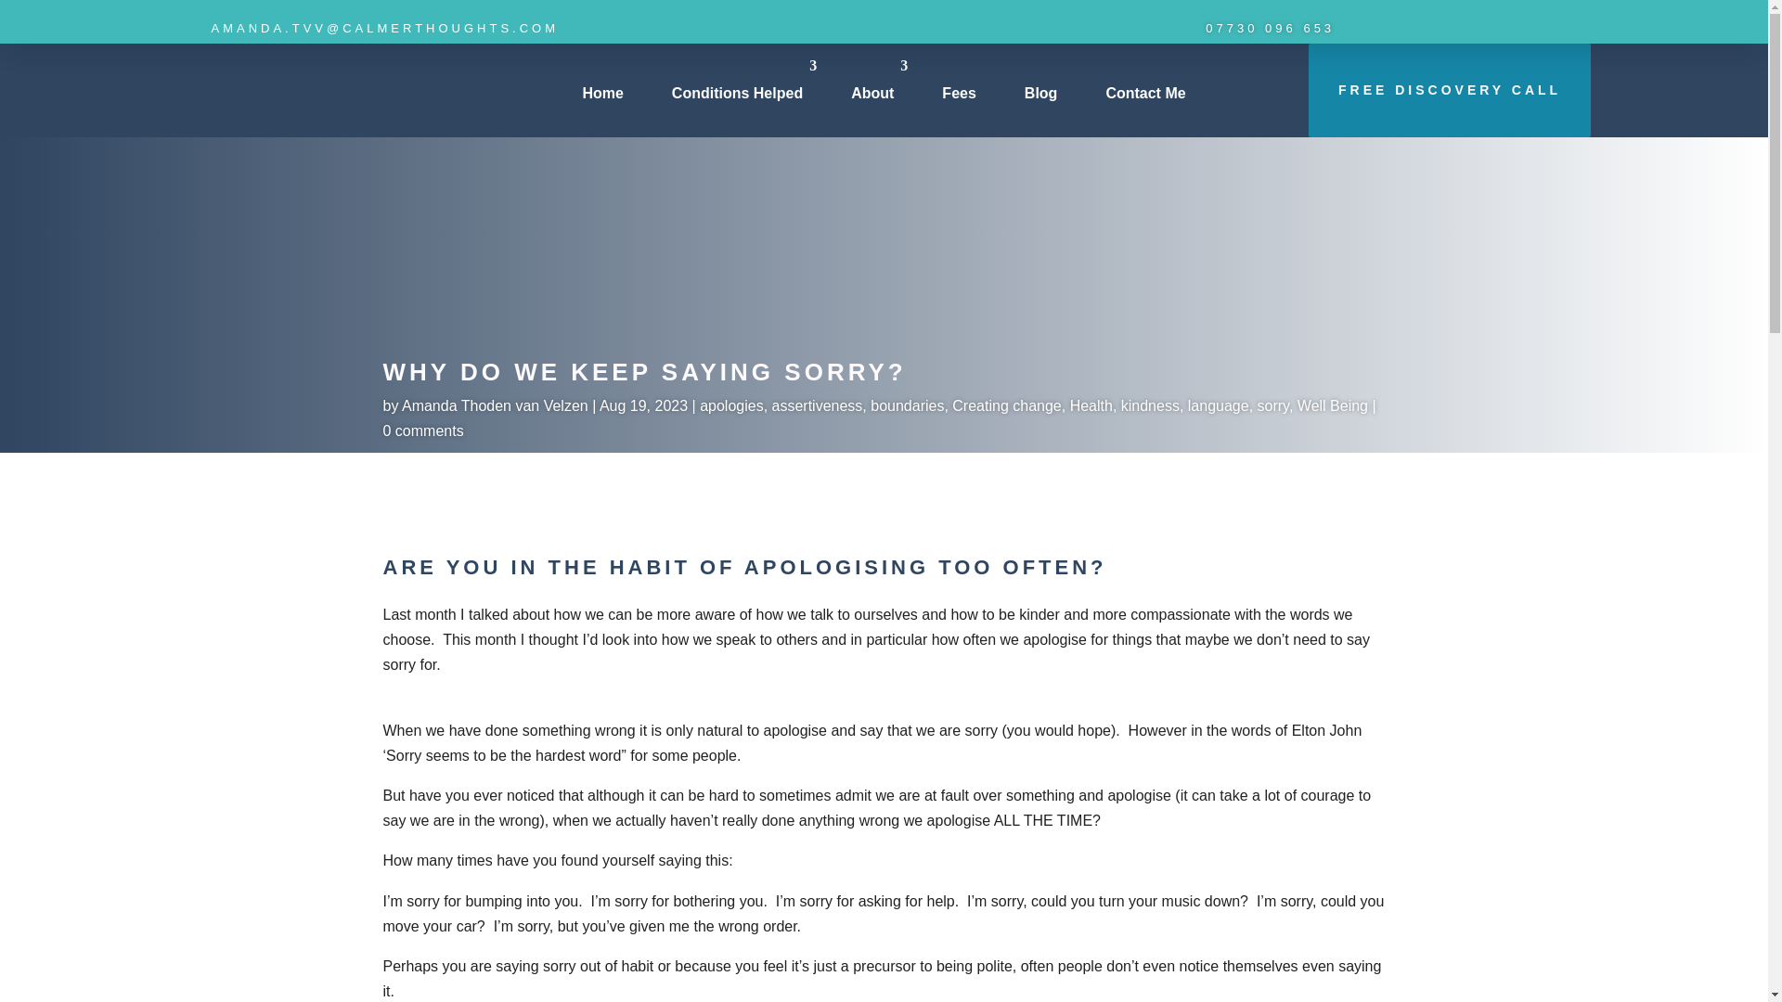  Describe the element at coordinates (737, 93) in the screenshot. I see `Conditions Helped` at that location.